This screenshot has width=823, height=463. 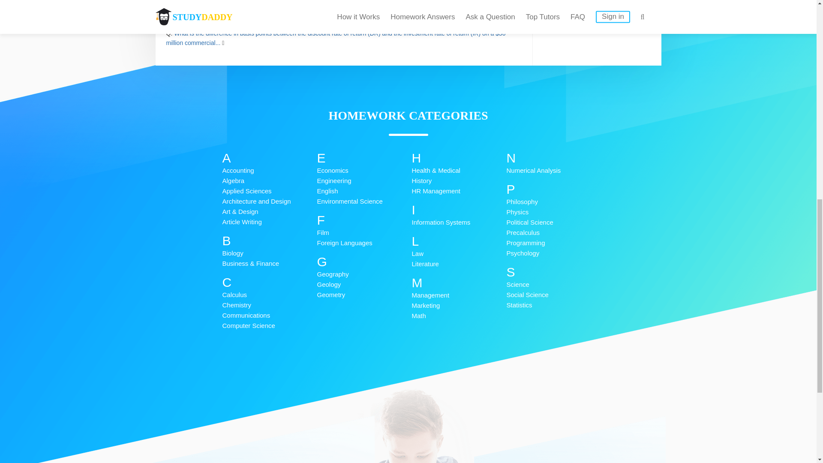 What do you see at coordinates (269, 305) in the screenshot?
I see `Chemistry` at bounding box center [269, 305].